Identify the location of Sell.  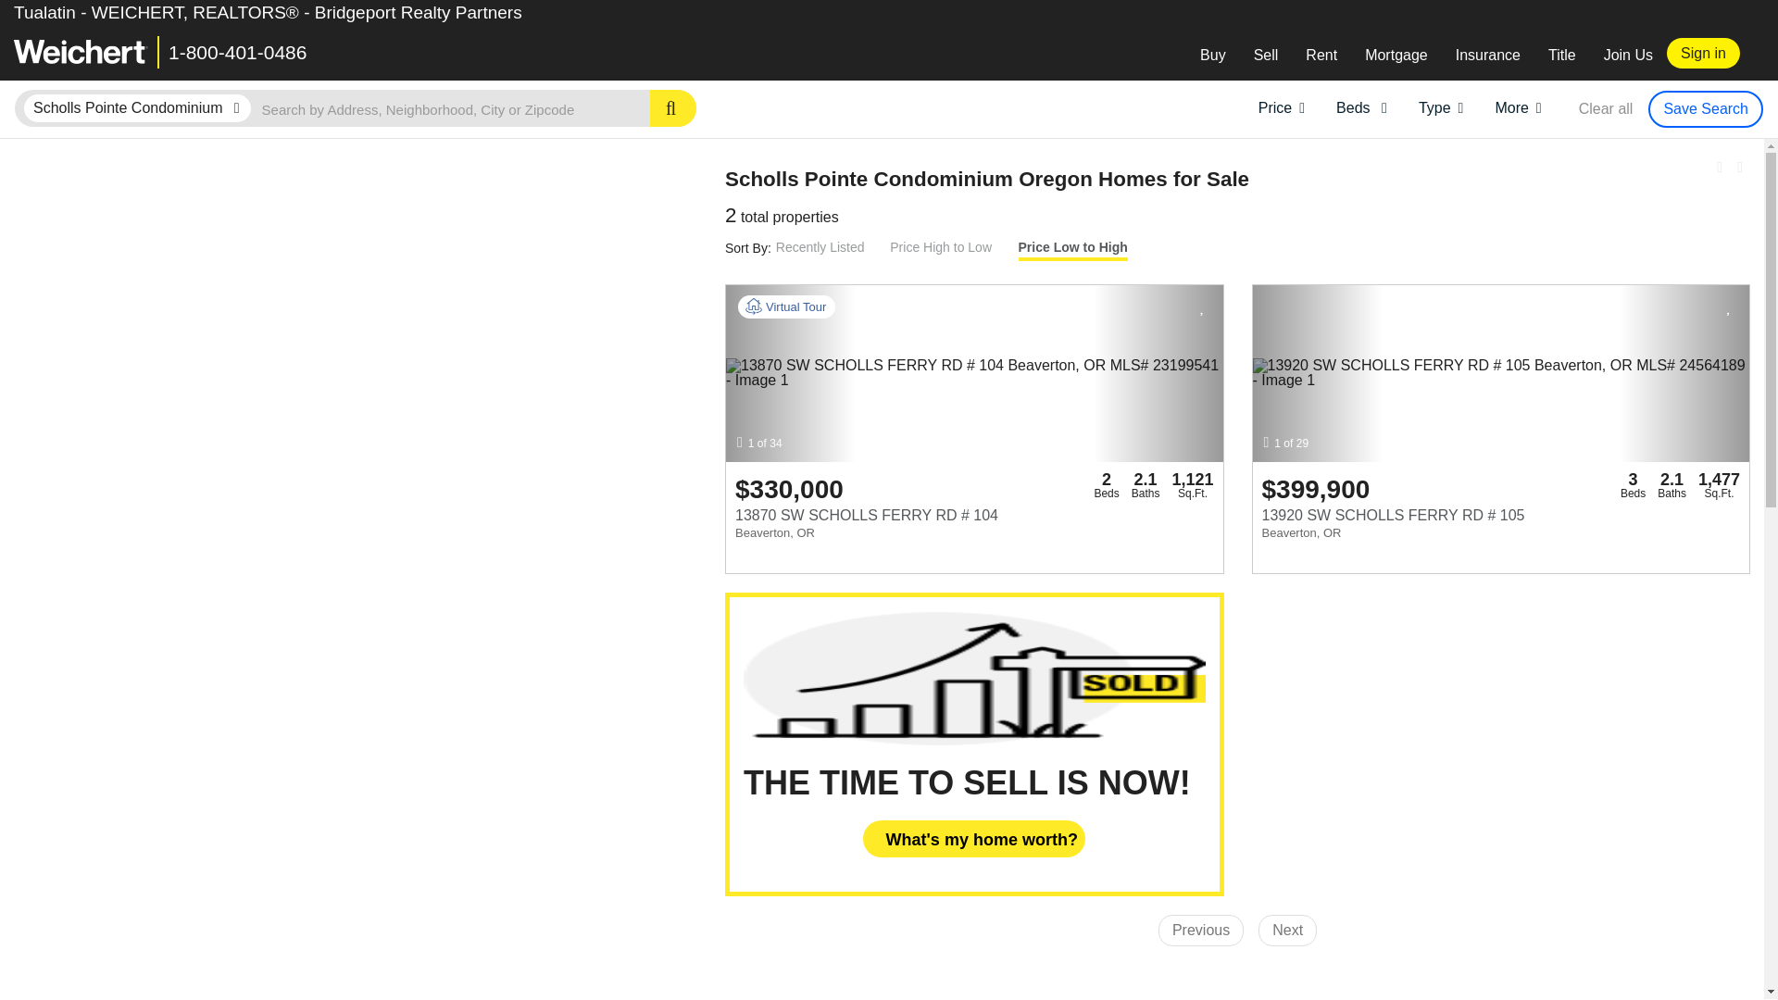
(1265, 56).